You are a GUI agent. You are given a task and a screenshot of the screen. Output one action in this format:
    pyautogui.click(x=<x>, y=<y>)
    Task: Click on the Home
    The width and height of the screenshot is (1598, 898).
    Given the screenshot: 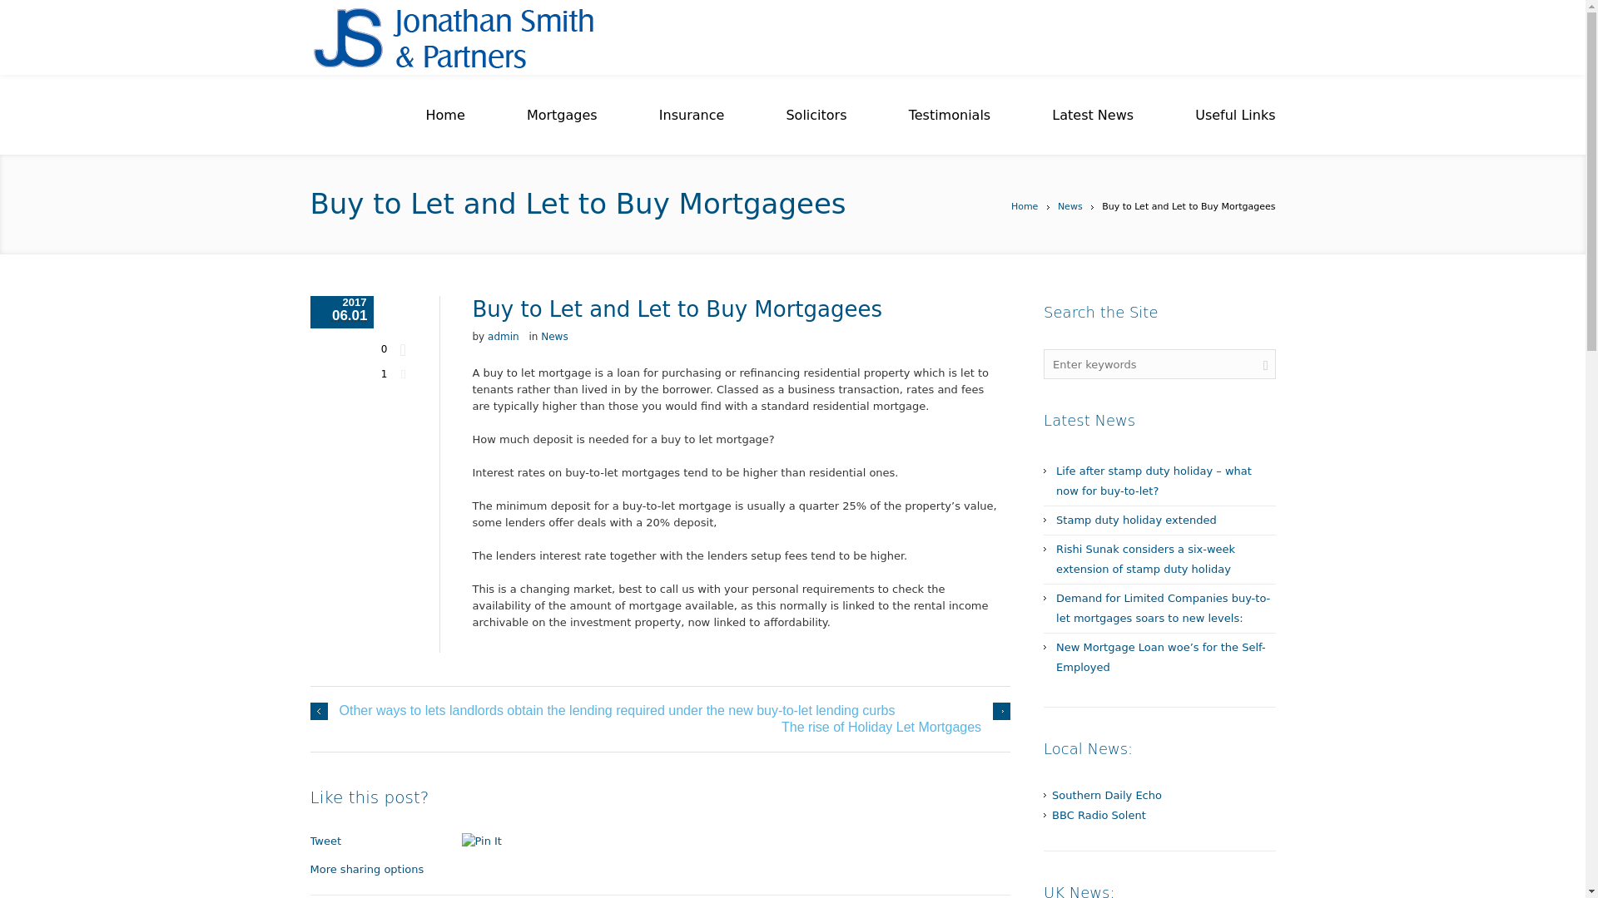 What is the action you would take?
    pyautogui.click(x=1024, y=206)
    